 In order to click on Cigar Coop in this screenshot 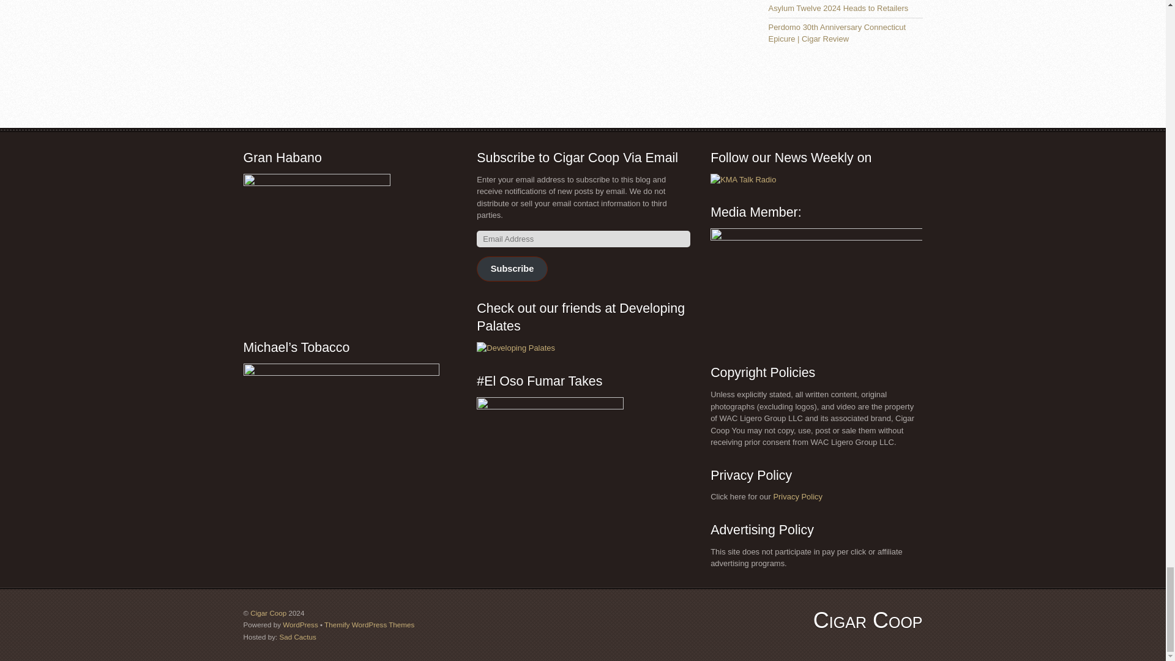, I will do `click(868, 619)`.